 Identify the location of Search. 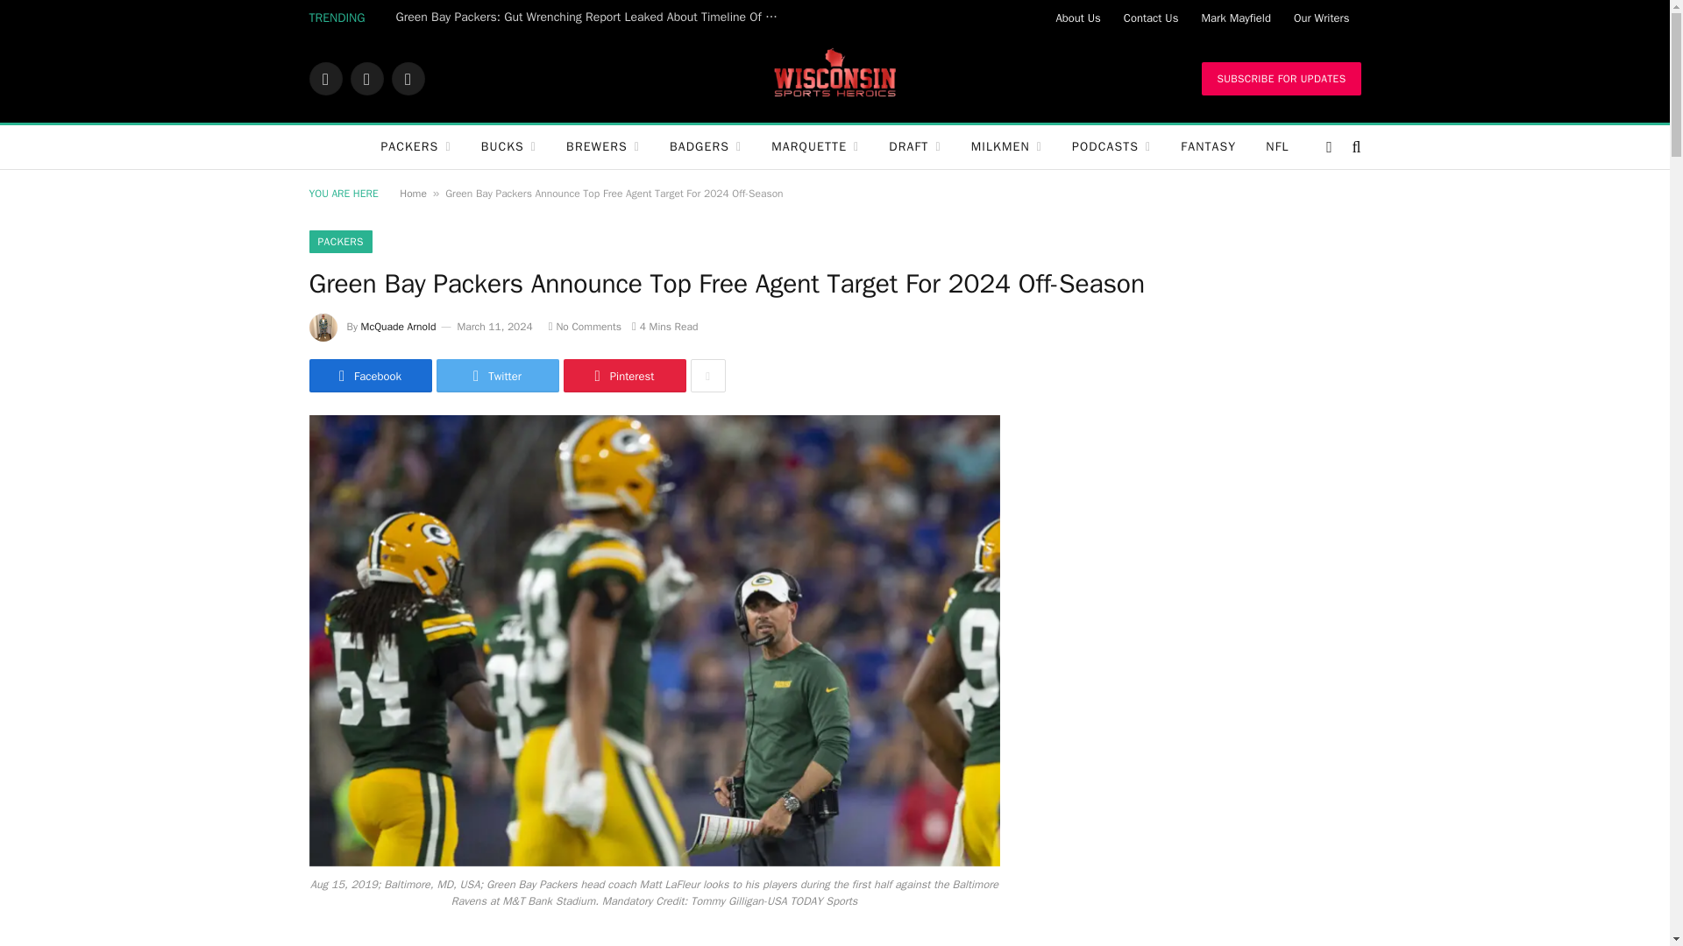
(1353, 147).